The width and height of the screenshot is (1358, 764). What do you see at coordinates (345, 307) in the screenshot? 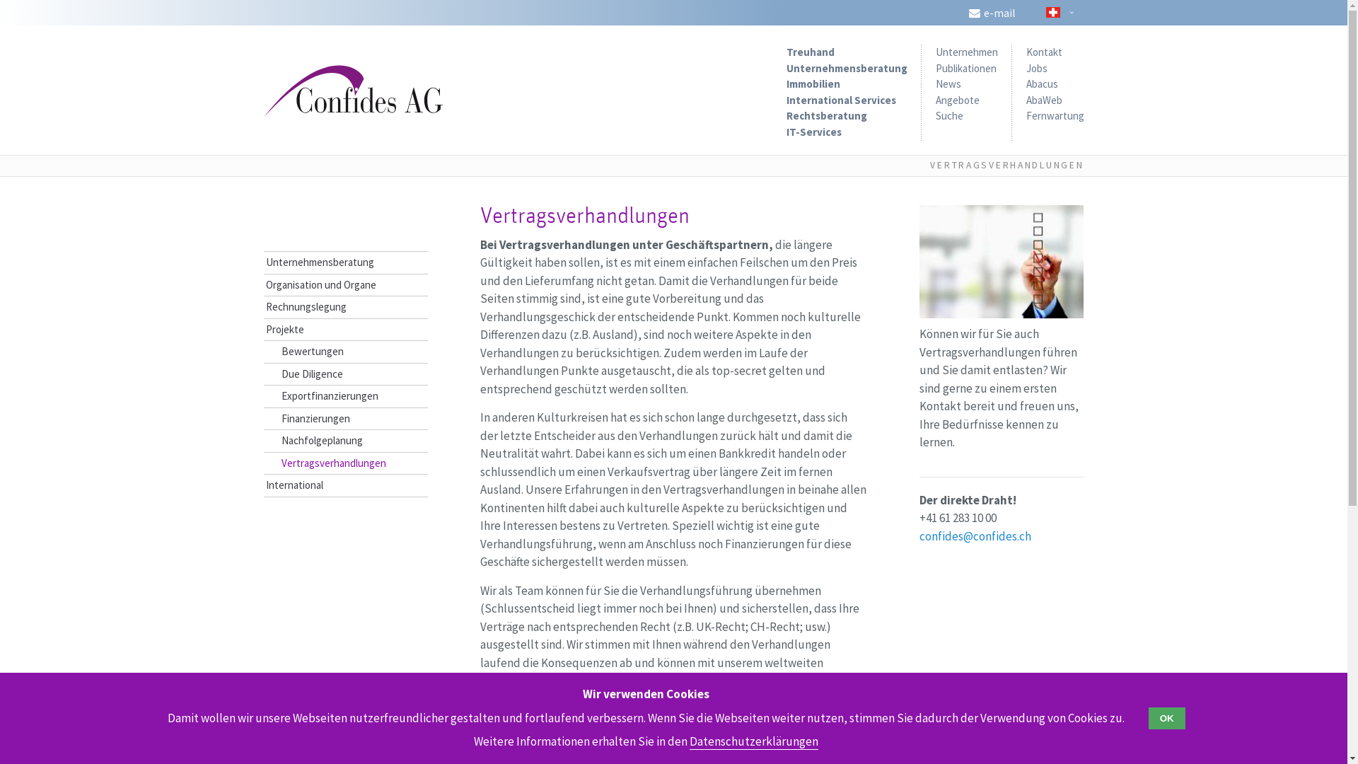
I see `Rechnungslegung` at bounding box center [345, 307].